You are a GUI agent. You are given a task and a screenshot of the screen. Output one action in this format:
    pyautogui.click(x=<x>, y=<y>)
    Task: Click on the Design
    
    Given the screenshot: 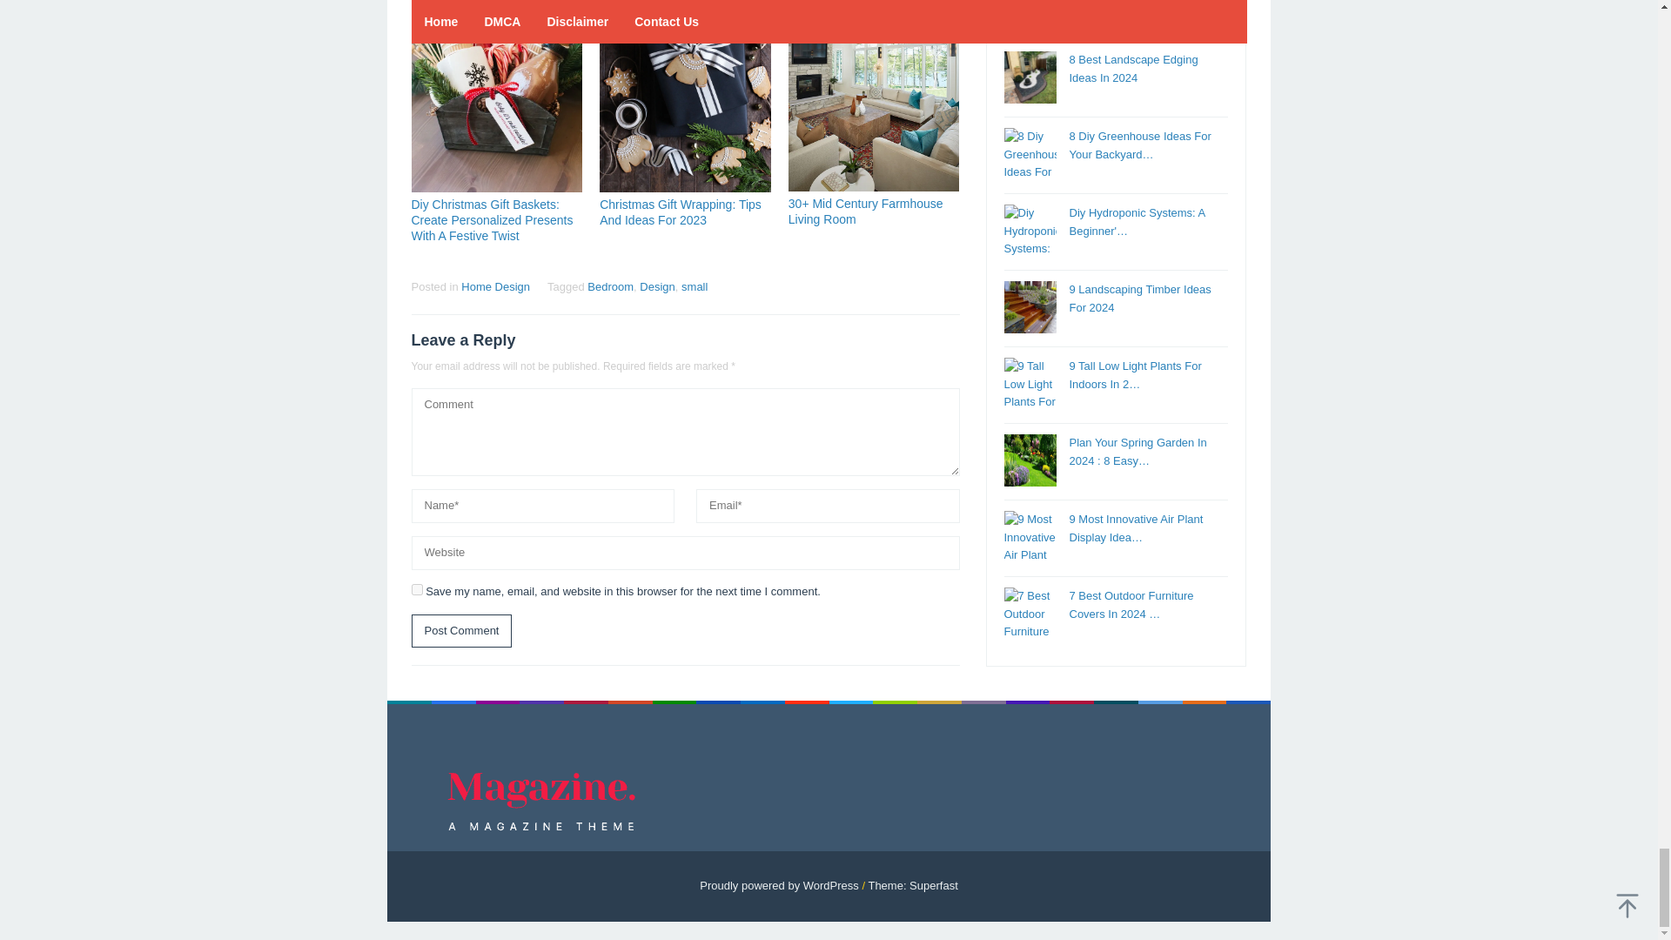 What is the action you would take?
    pyautogui.click(x=657, y=285)
    